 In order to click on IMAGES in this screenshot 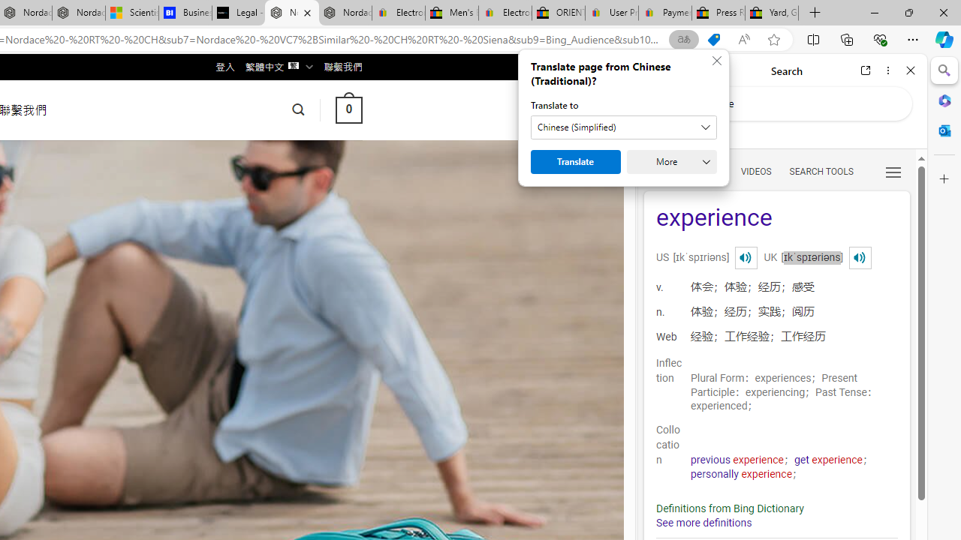, I will do `click(706, 171)`.